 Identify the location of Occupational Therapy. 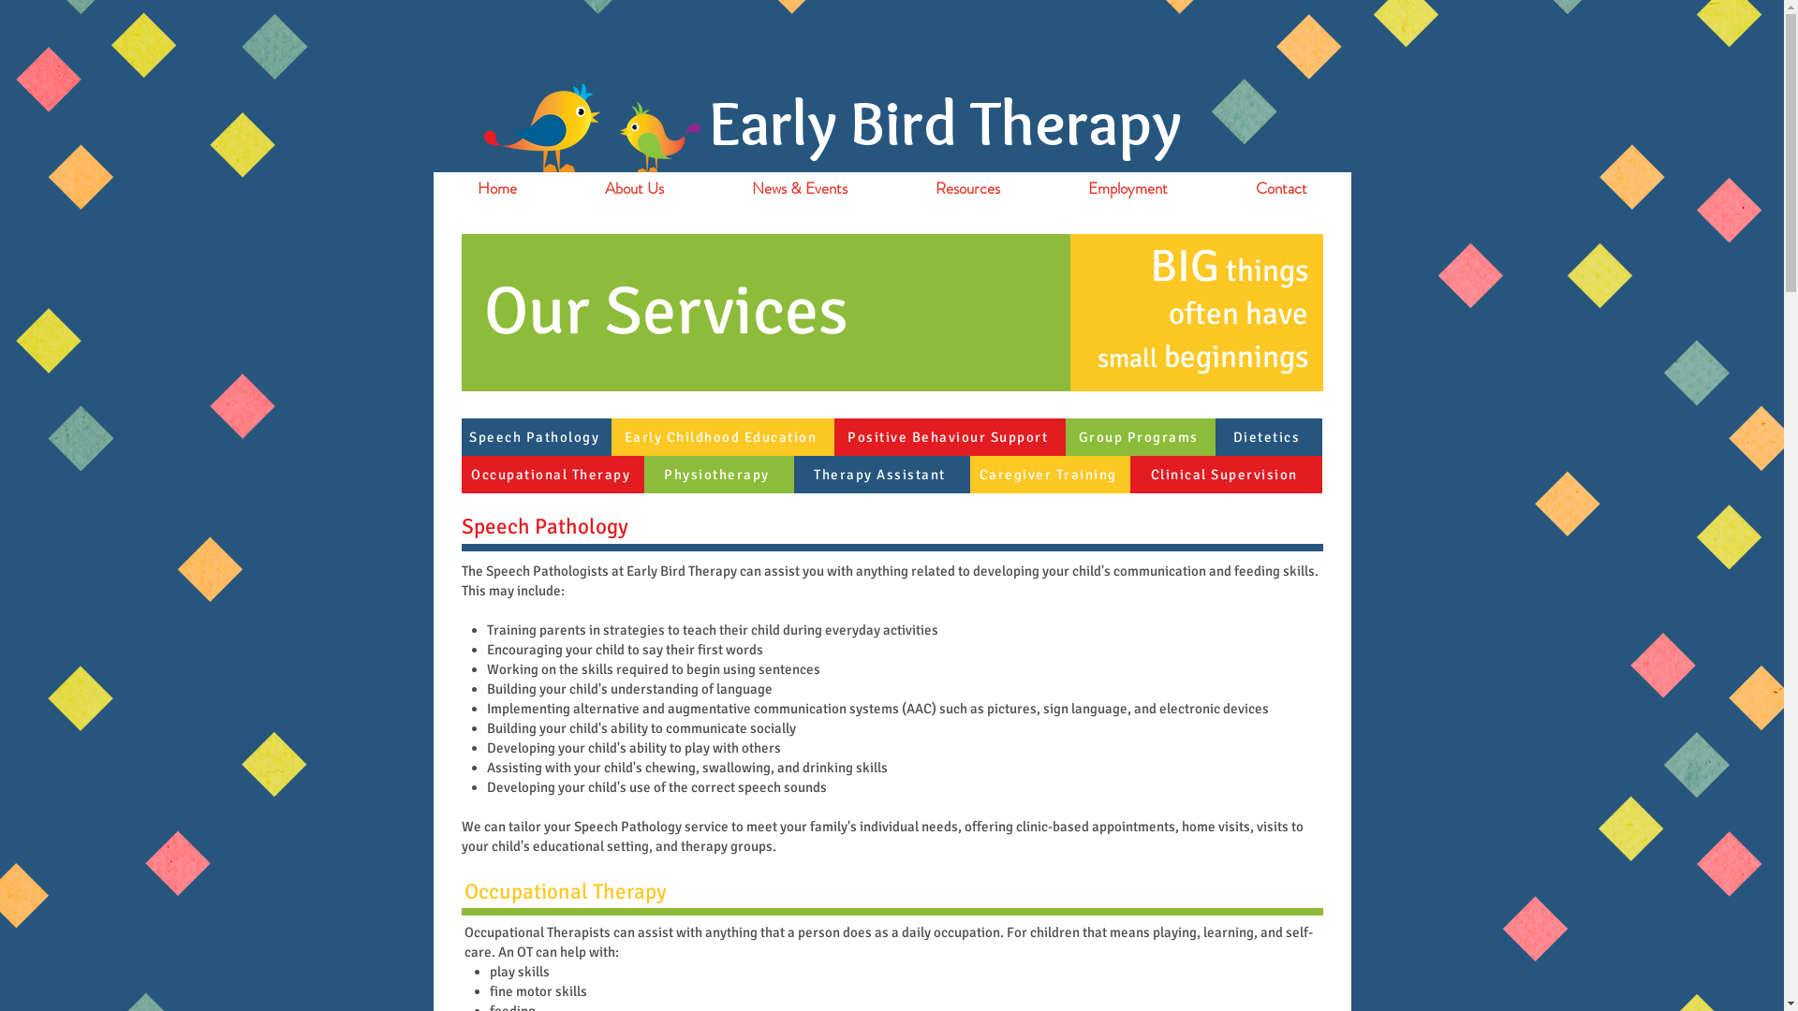
(552, 475).